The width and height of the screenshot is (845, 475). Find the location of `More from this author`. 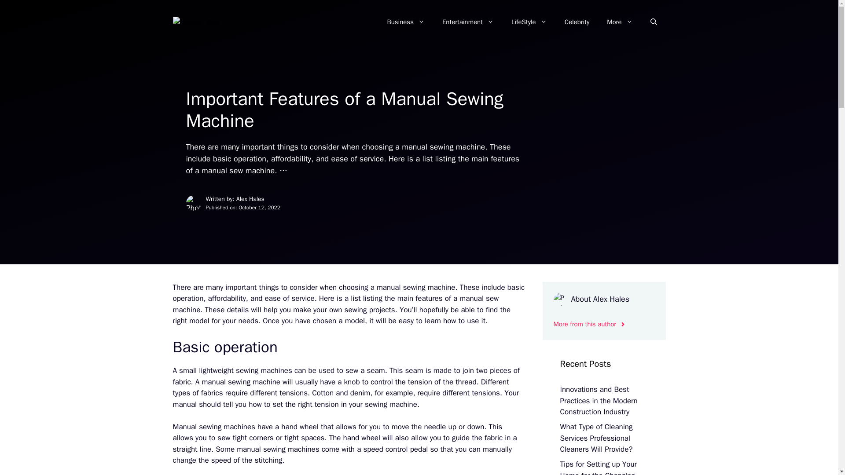

More from this author is located at coordinates (590, 324).